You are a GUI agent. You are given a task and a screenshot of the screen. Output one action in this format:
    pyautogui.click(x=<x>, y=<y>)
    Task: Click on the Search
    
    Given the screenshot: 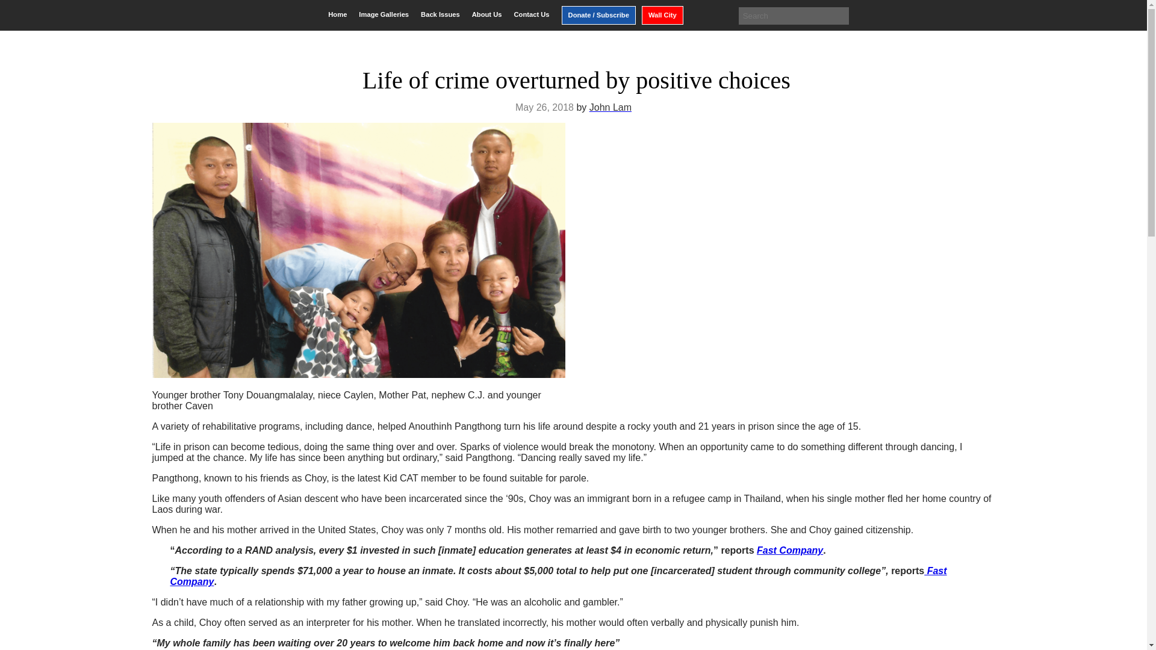 What is the action you would take?
    pyautogui.click(x=18, y=10)
    